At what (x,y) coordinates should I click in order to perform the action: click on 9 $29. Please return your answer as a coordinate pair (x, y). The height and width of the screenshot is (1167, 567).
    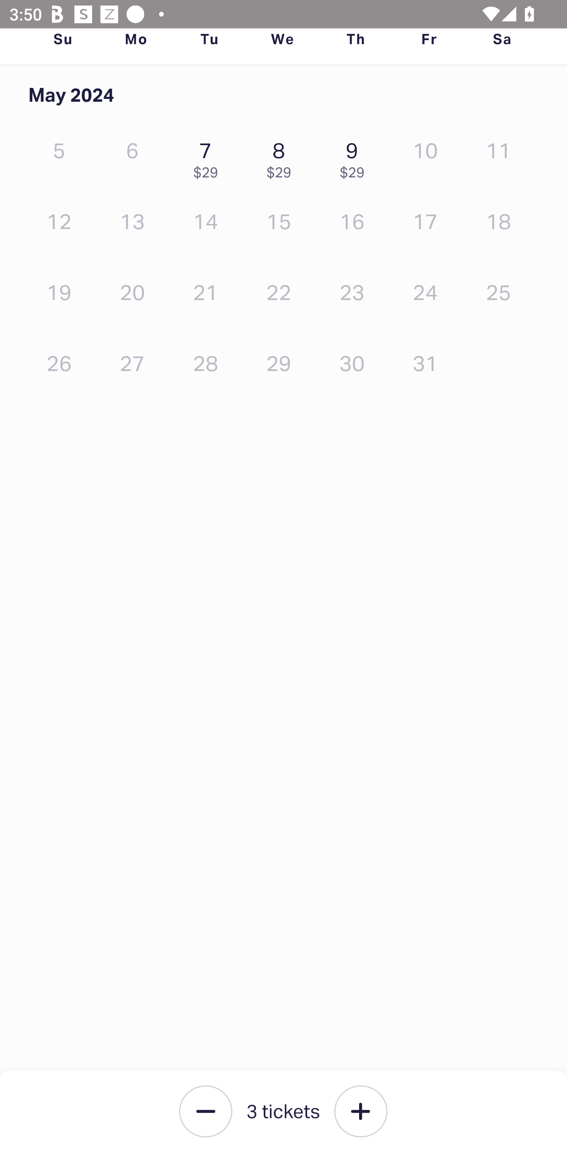
    Looking at the image, I should click on (356, 157).